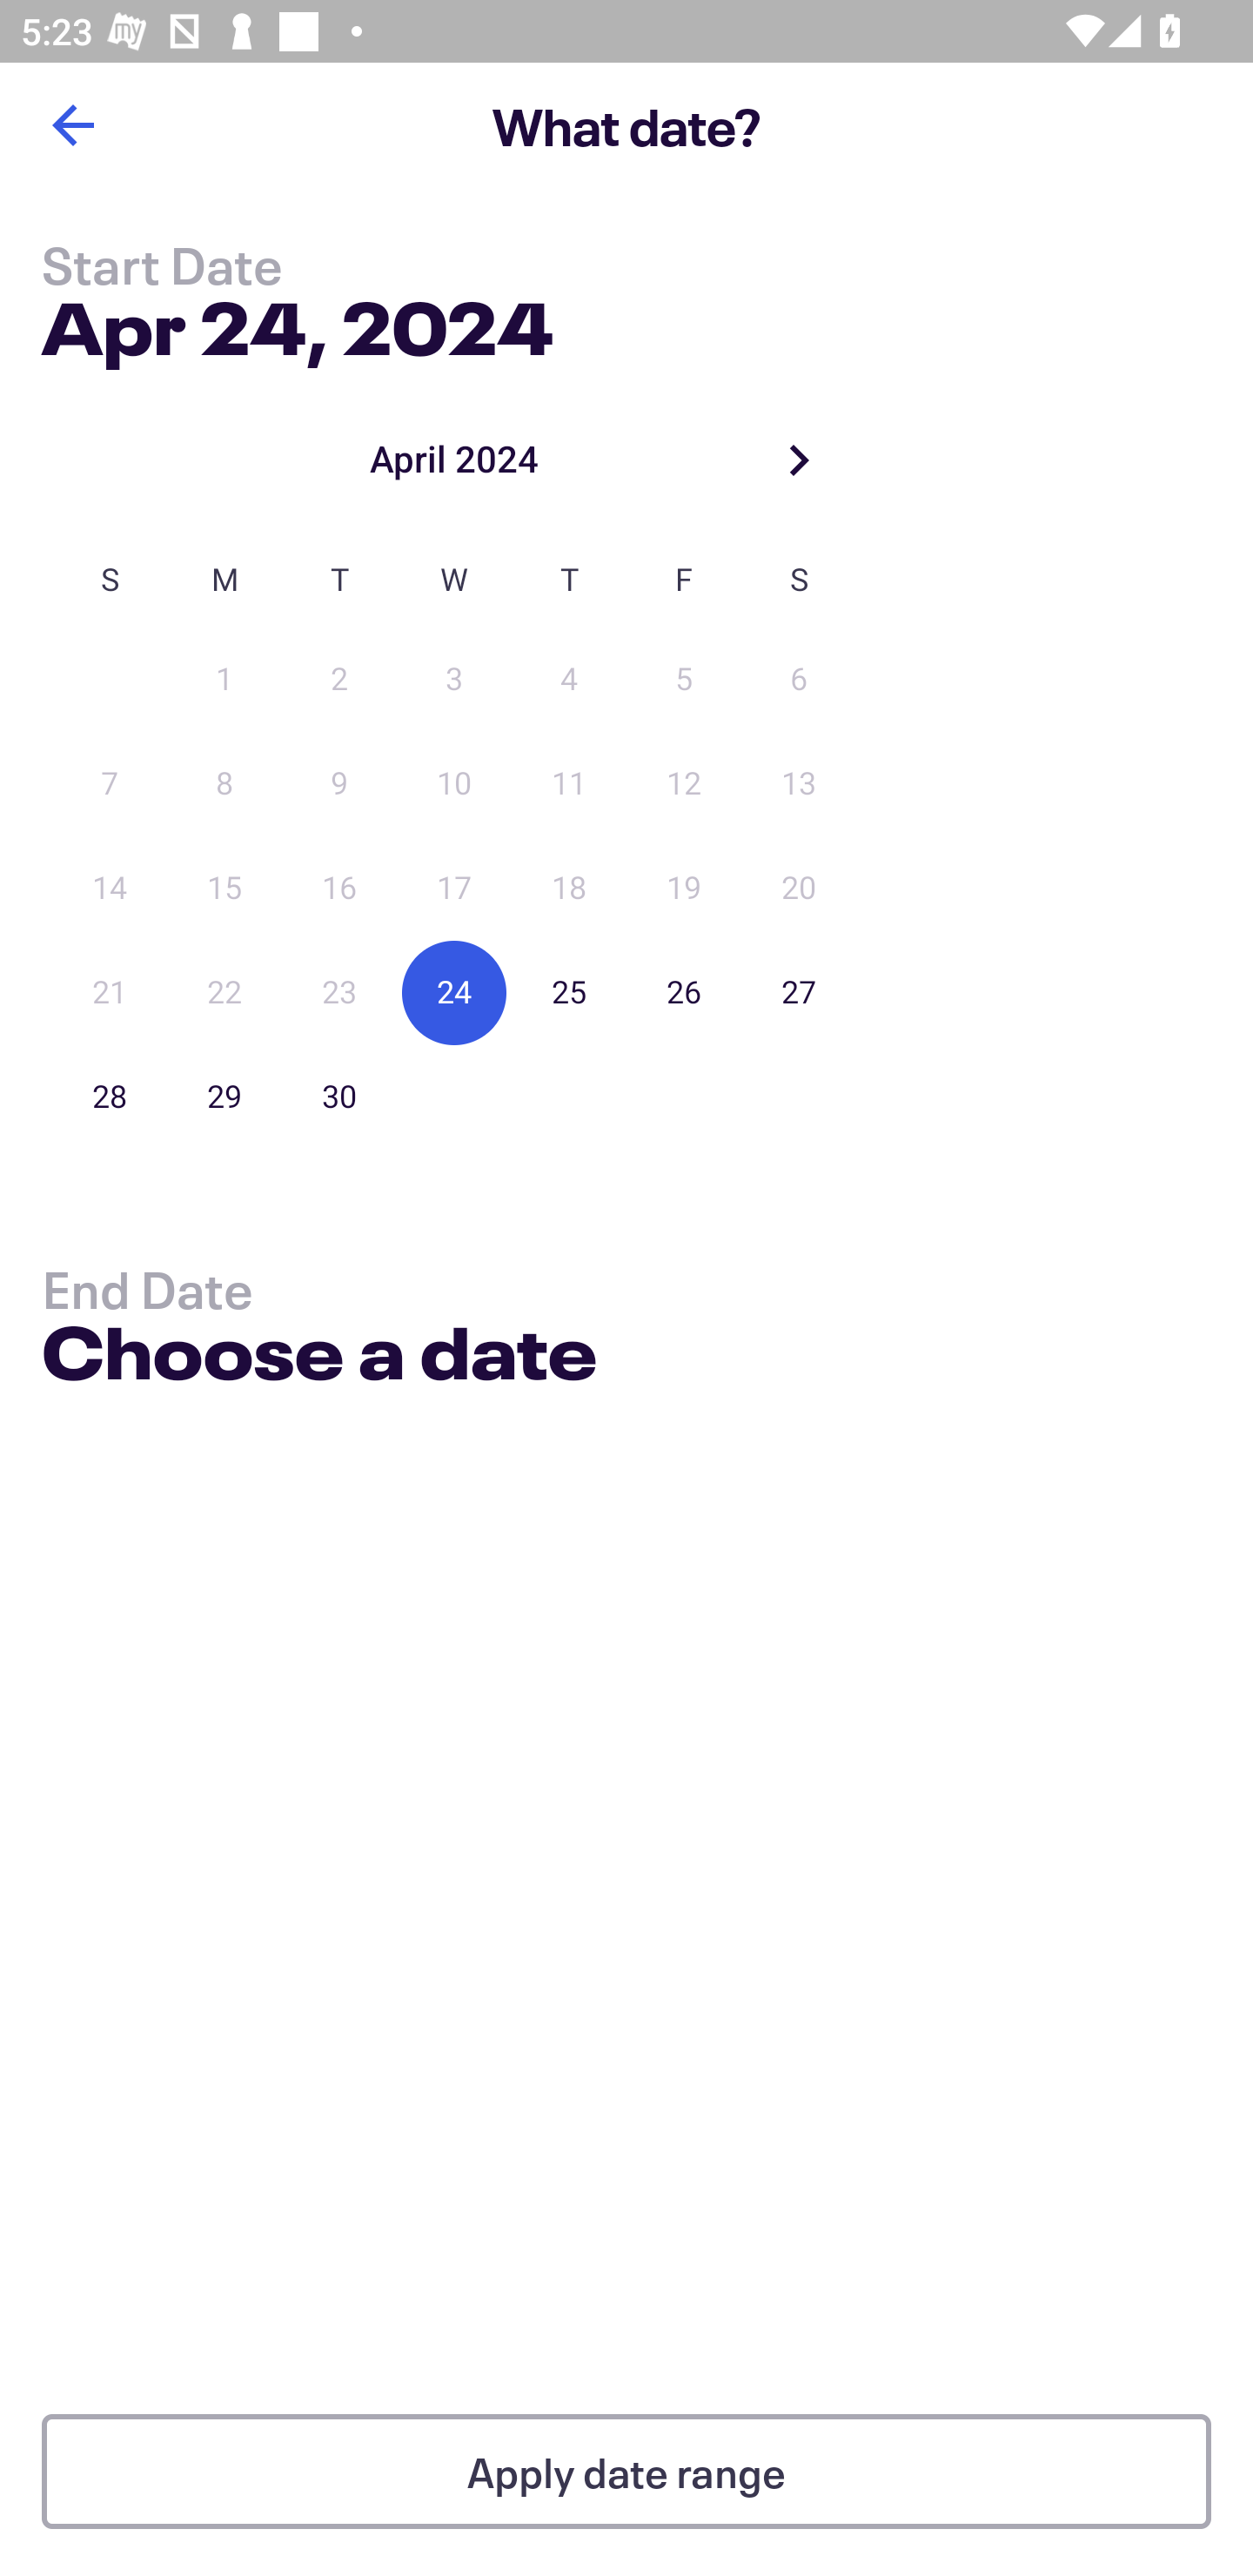 This screenshot has height=2576, width=1253. What do you see at coordinates (684, 784) in the screenshot?
I see `12 12 April 2024` at bounding box center [684, 784].